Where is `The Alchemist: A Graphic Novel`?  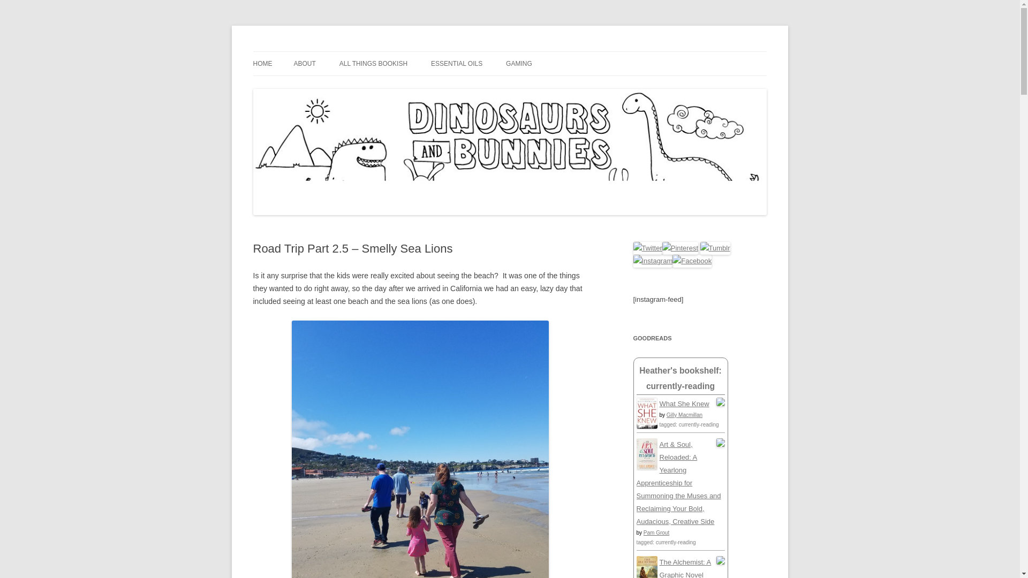
The Alchemist: A Graphic Novel is located at coordinates (685, 568).